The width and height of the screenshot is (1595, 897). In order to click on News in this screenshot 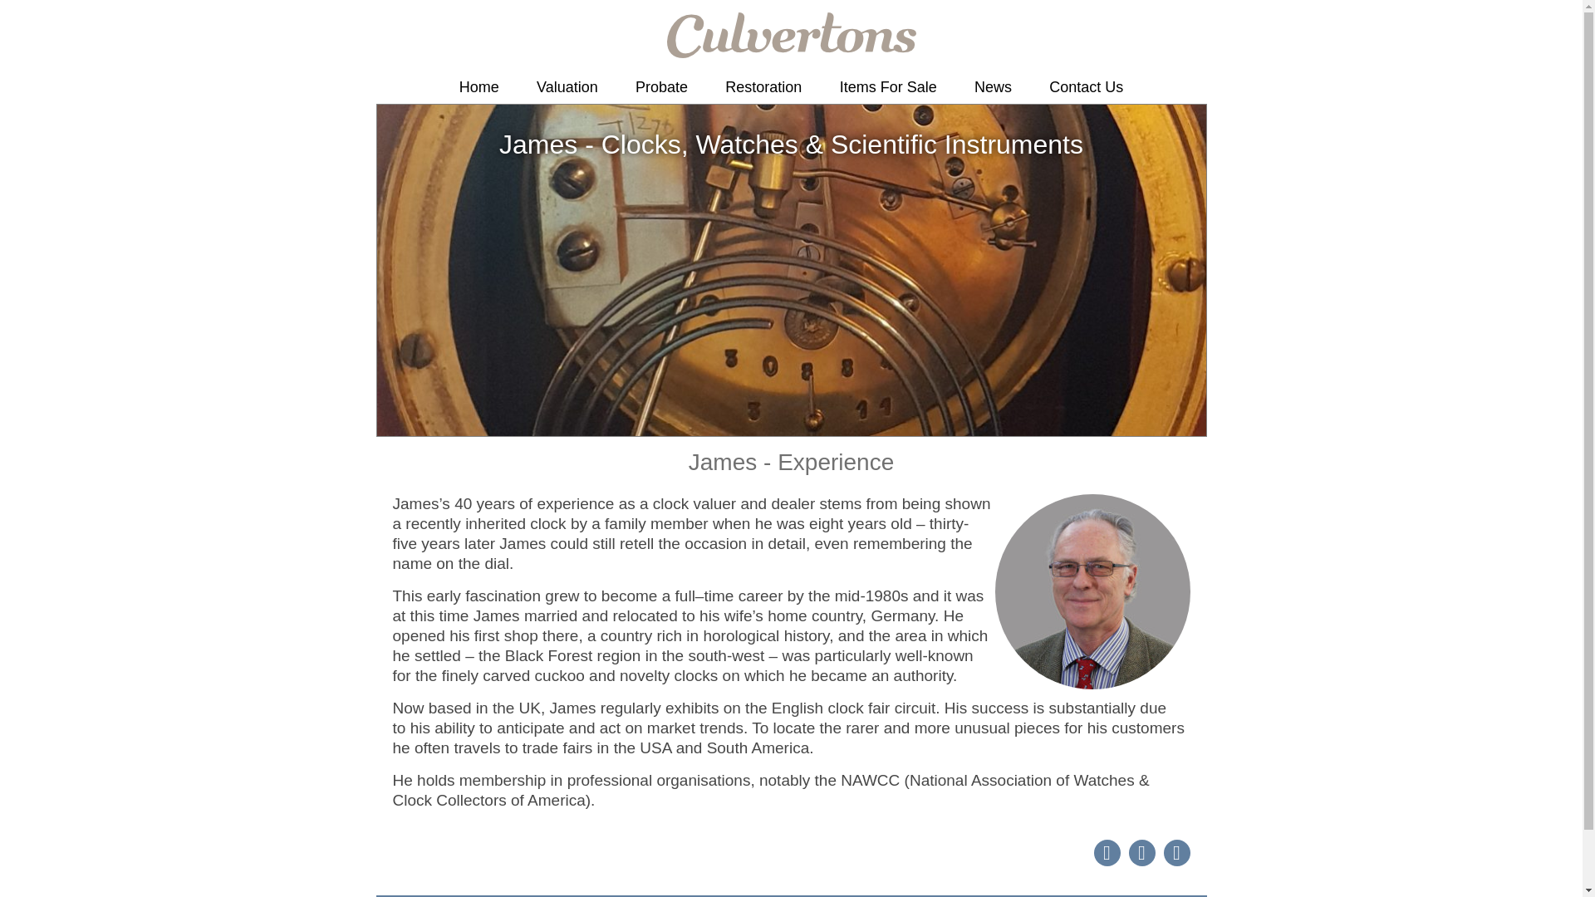, I will do `click(994, 87)`.